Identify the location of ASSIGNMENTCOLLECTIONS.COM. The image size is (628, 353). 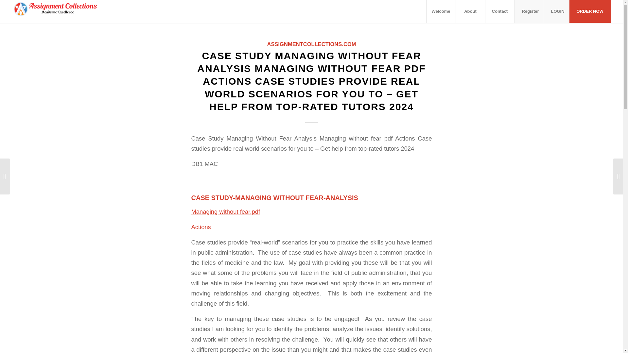
(311, 44).